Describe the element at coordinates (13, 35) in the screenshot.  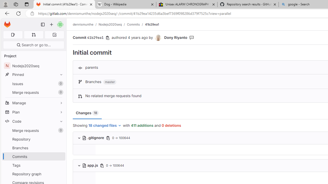
I see `Assigned issues 0` at that location.